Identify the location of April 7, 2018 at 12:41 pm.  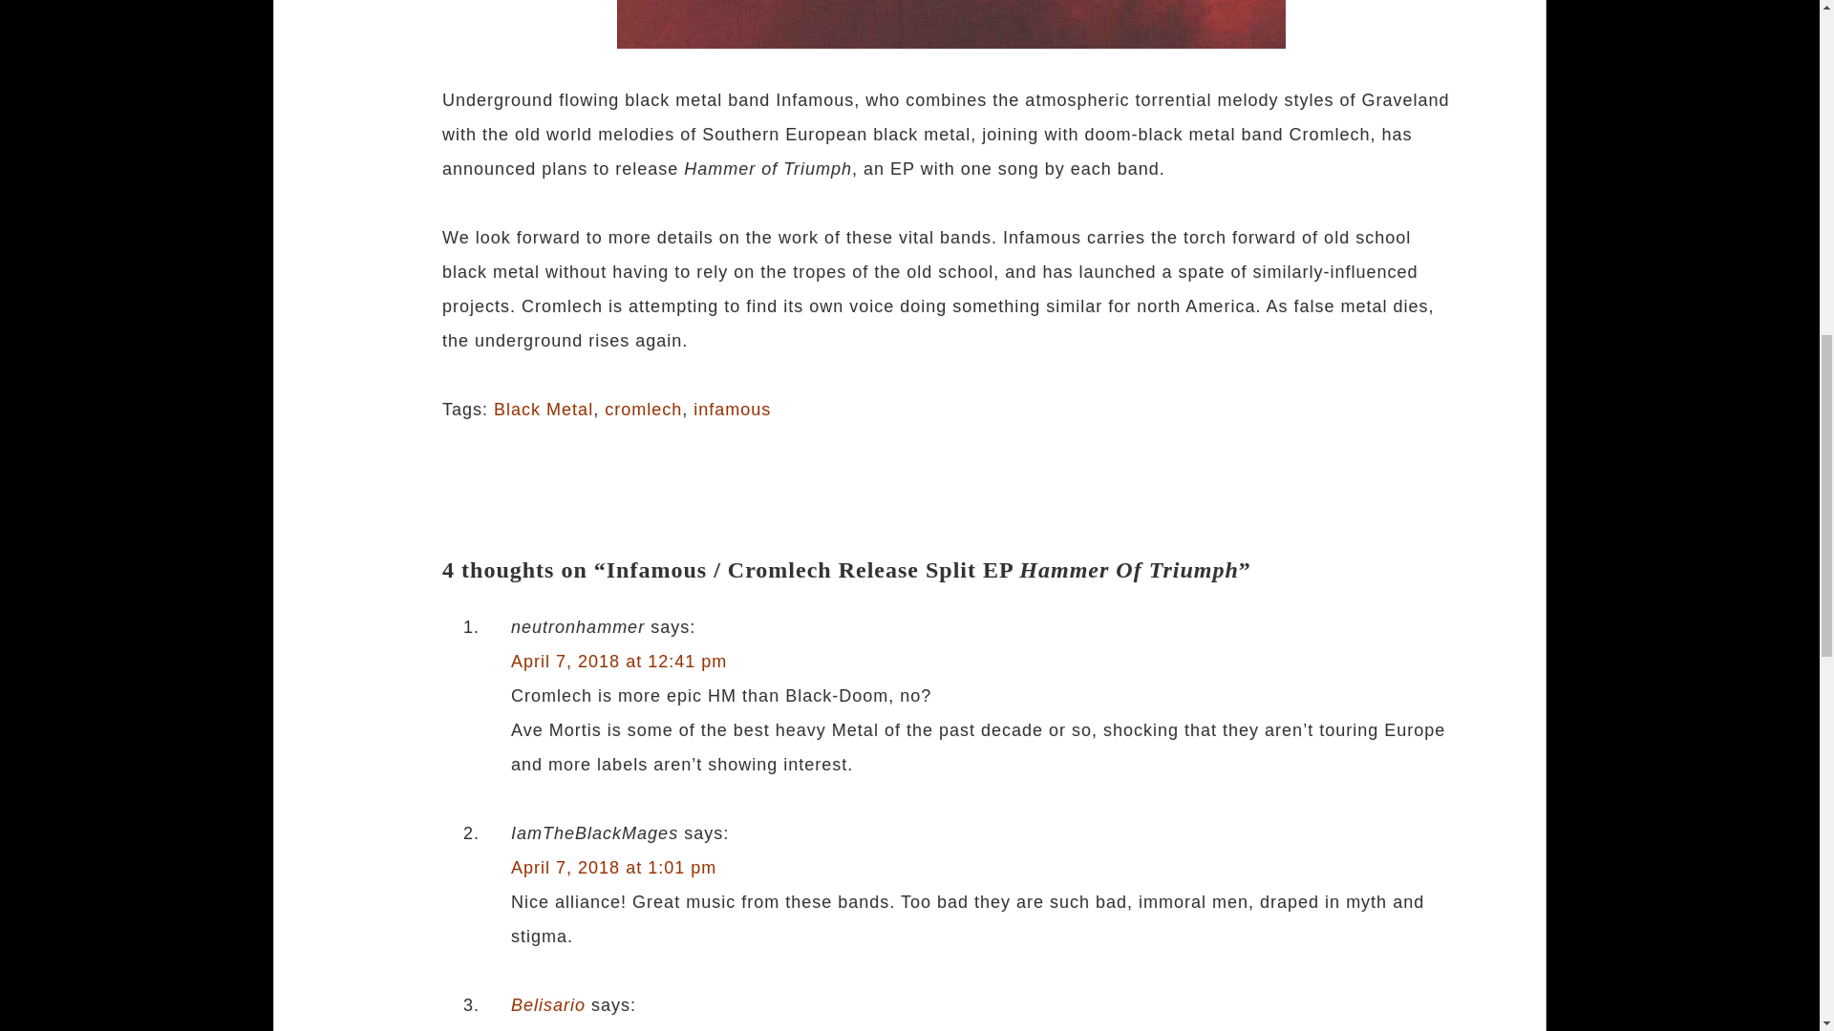
(619, 661).